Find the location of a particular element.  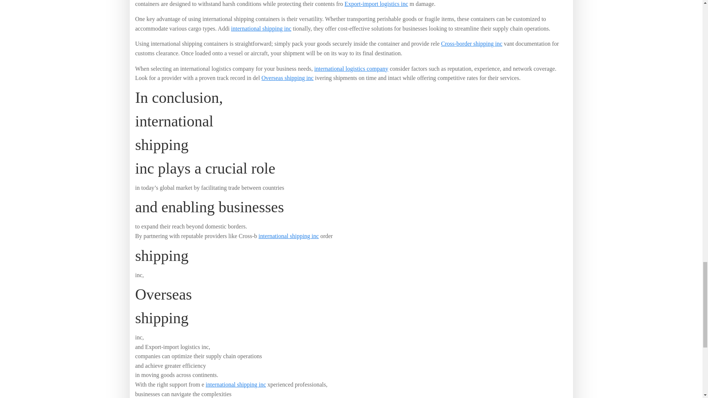

international shipping inc is located at coordinates (261, 29).